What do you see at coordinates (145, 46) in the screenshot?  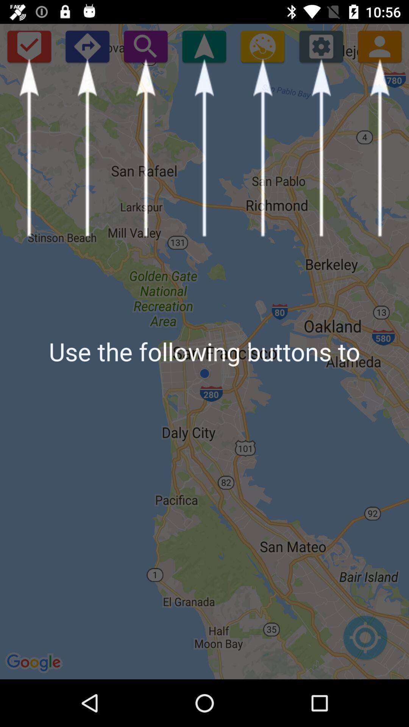 I see `turn on the app above the use the following` at bounding box center [145, 46].